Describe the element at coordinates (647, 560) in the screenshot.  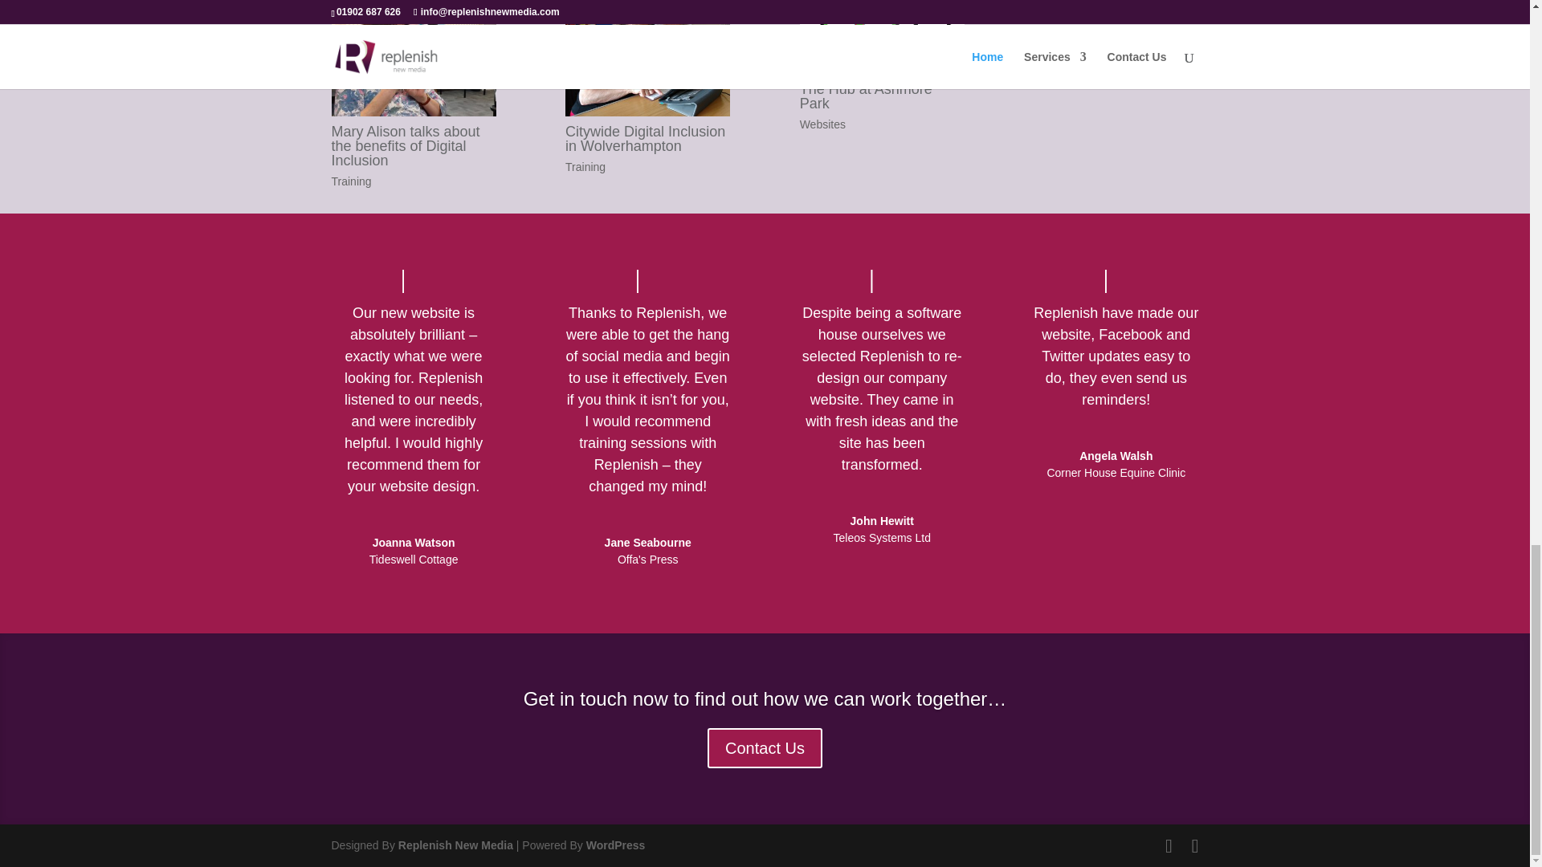
I see `Offa's Press` at that location.